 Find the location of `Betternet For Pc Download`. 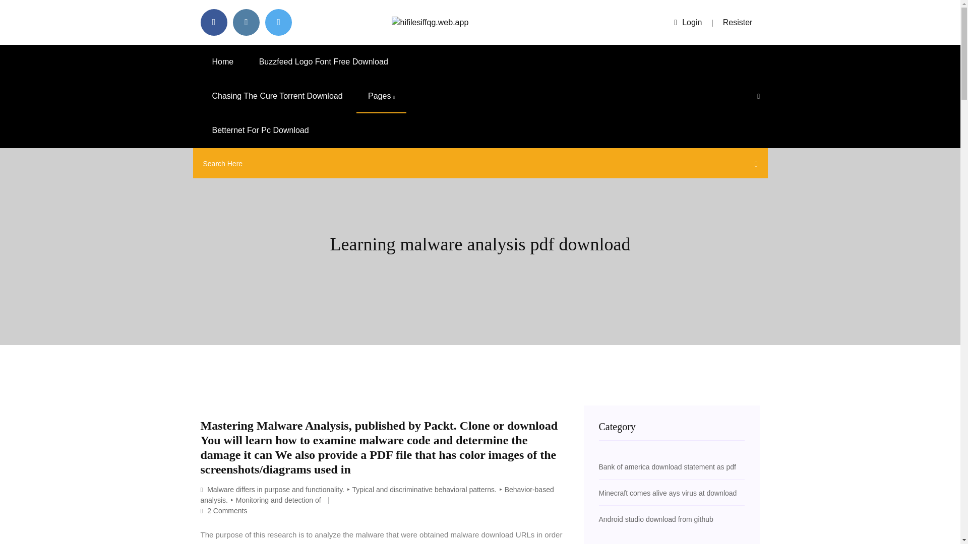

Betternet For Pc Download is located at coordinates (260, 130).